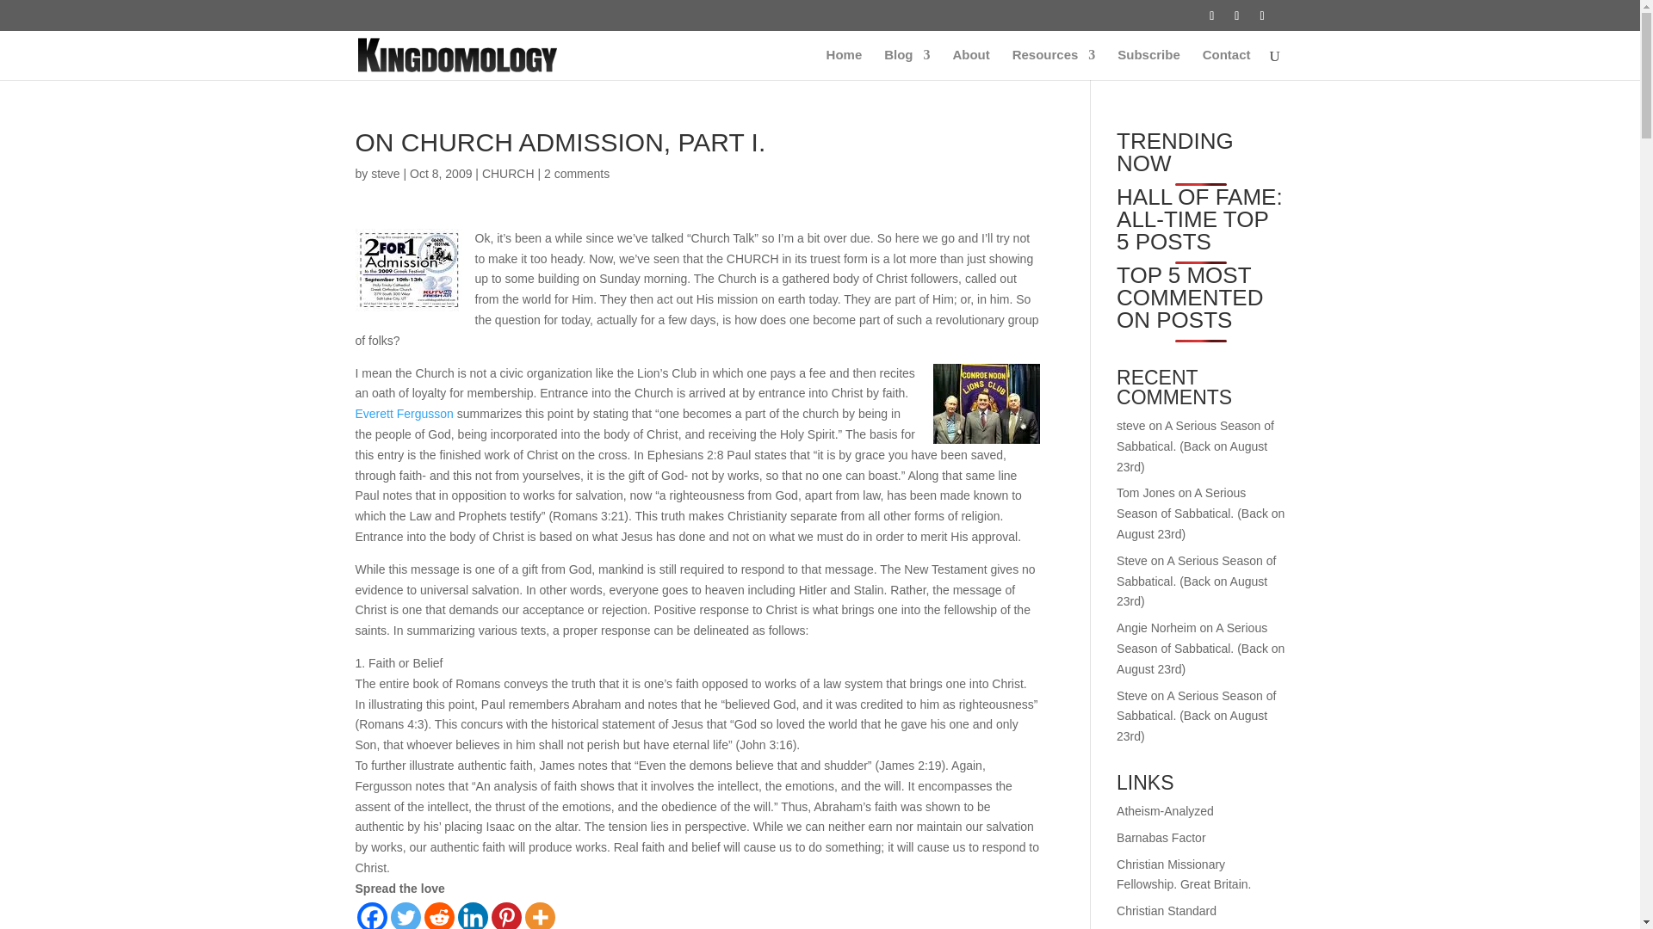 The width and height of the screenshot is (1653, 929). I want to click on Facebook, so click(372, 915).